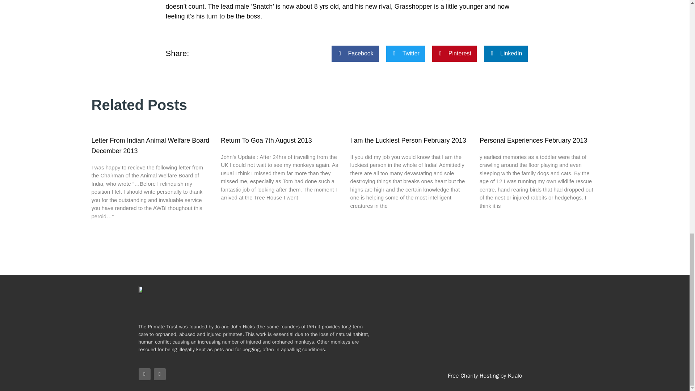 This screenshot has height=391, width=695. What do you see at coordinates (533, 140) in the screenshot?
I see `Personal Experiences February 2013` at bounding box center [533, 140].